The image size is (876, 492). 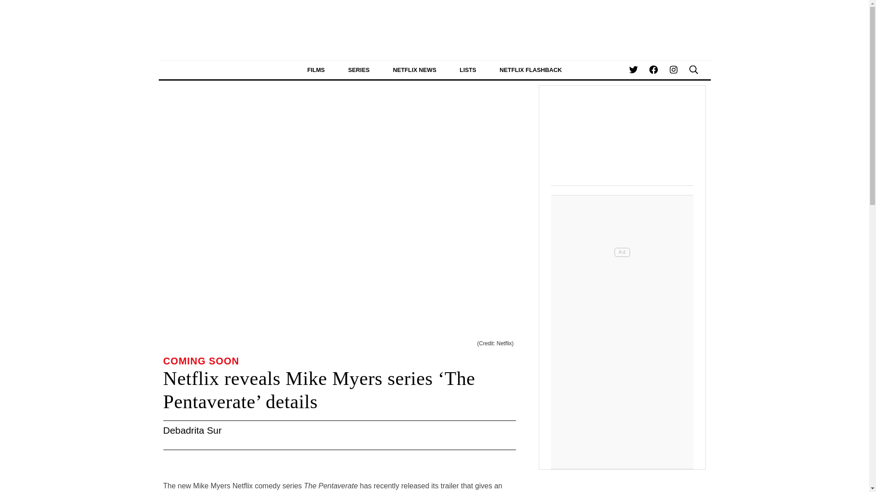 I want to click on NETFLIX NEWS, so click(x=414, y=69).